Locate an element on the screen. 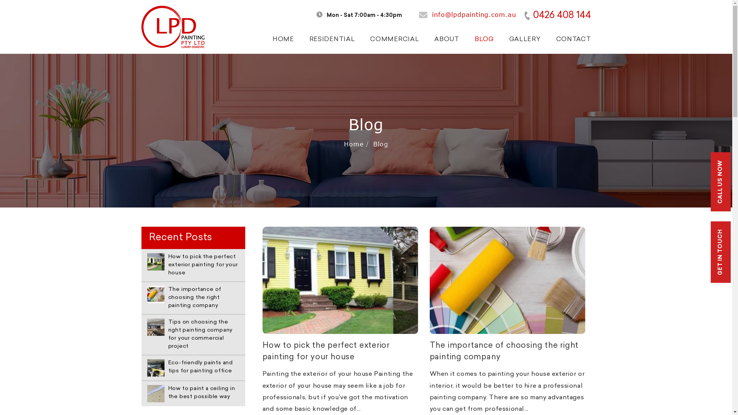  How to paint a ceiling in the best possible way is located at coordinates (193, 393).